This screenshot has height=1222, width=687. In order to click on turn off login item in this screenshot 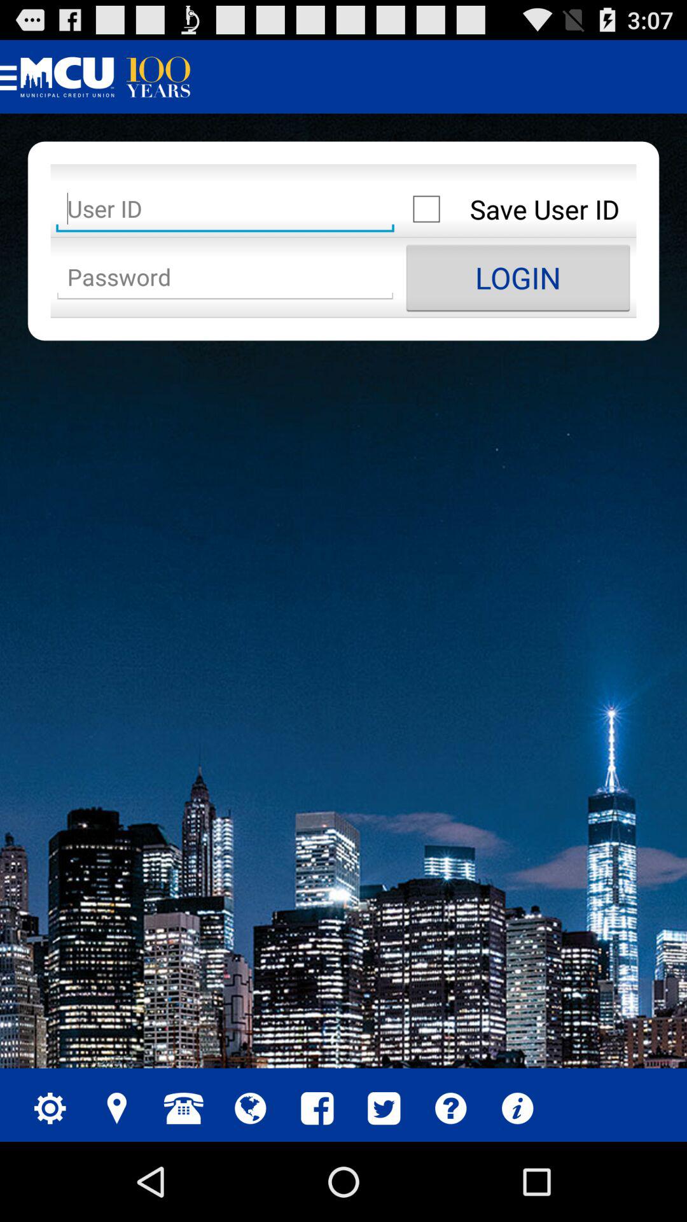, I will do `click(518, 277)`.